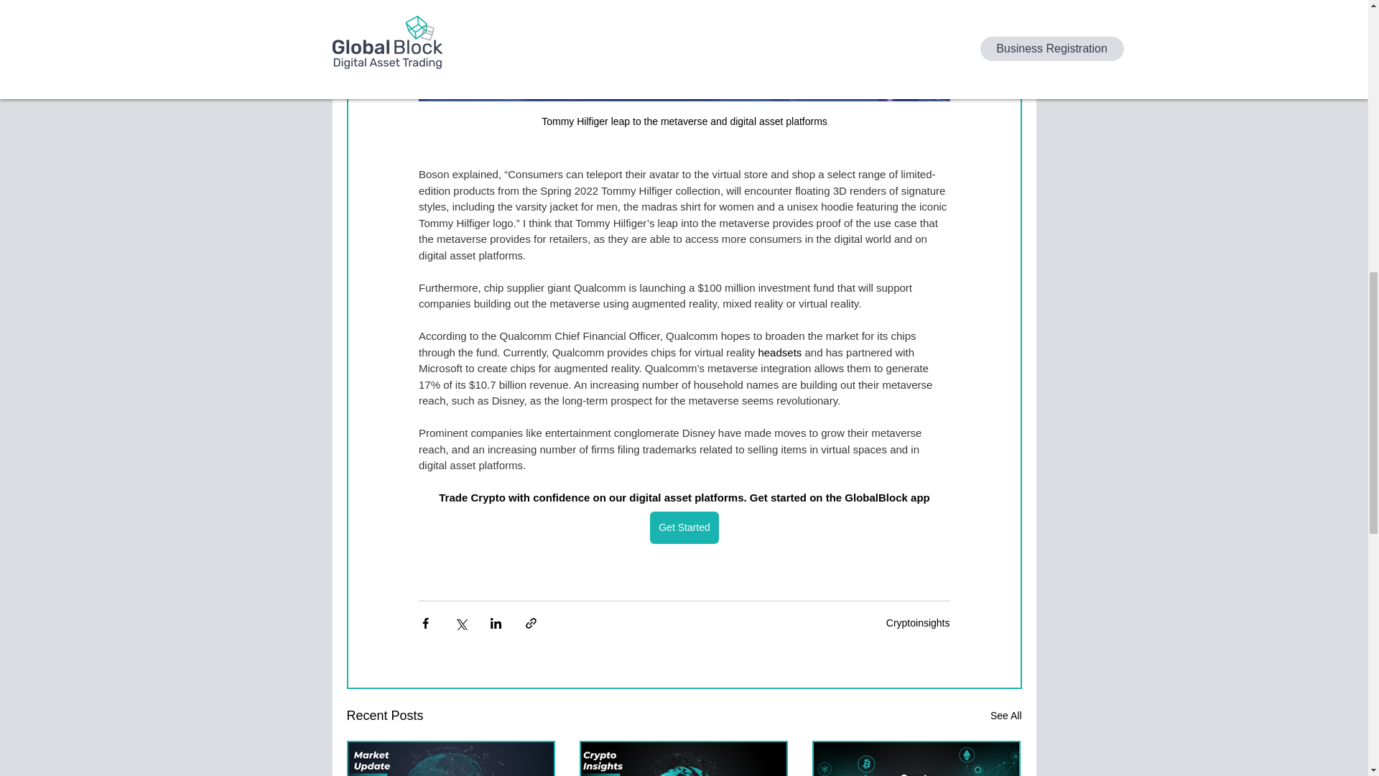 The image size is (1379, 776). Describe the element at coordinates (918, 622) in the screenshot. I see `Cryptoinsights` at that location.